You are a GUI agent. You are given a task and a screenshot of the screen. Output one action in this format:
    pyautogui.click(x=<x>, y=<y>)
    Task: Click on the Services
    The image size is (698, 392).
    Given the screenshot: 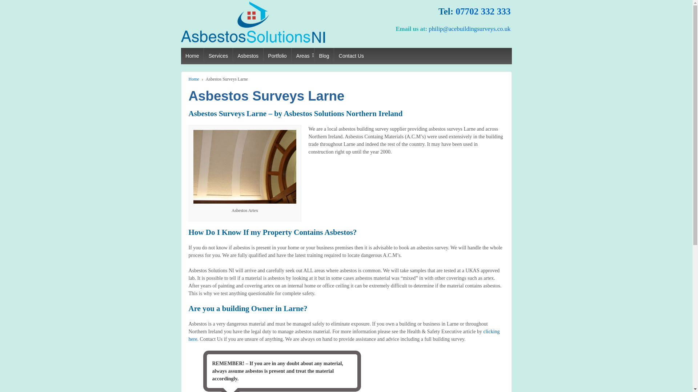 What is the action you would take?
    pyautogui.click(x=218, y=56)
    